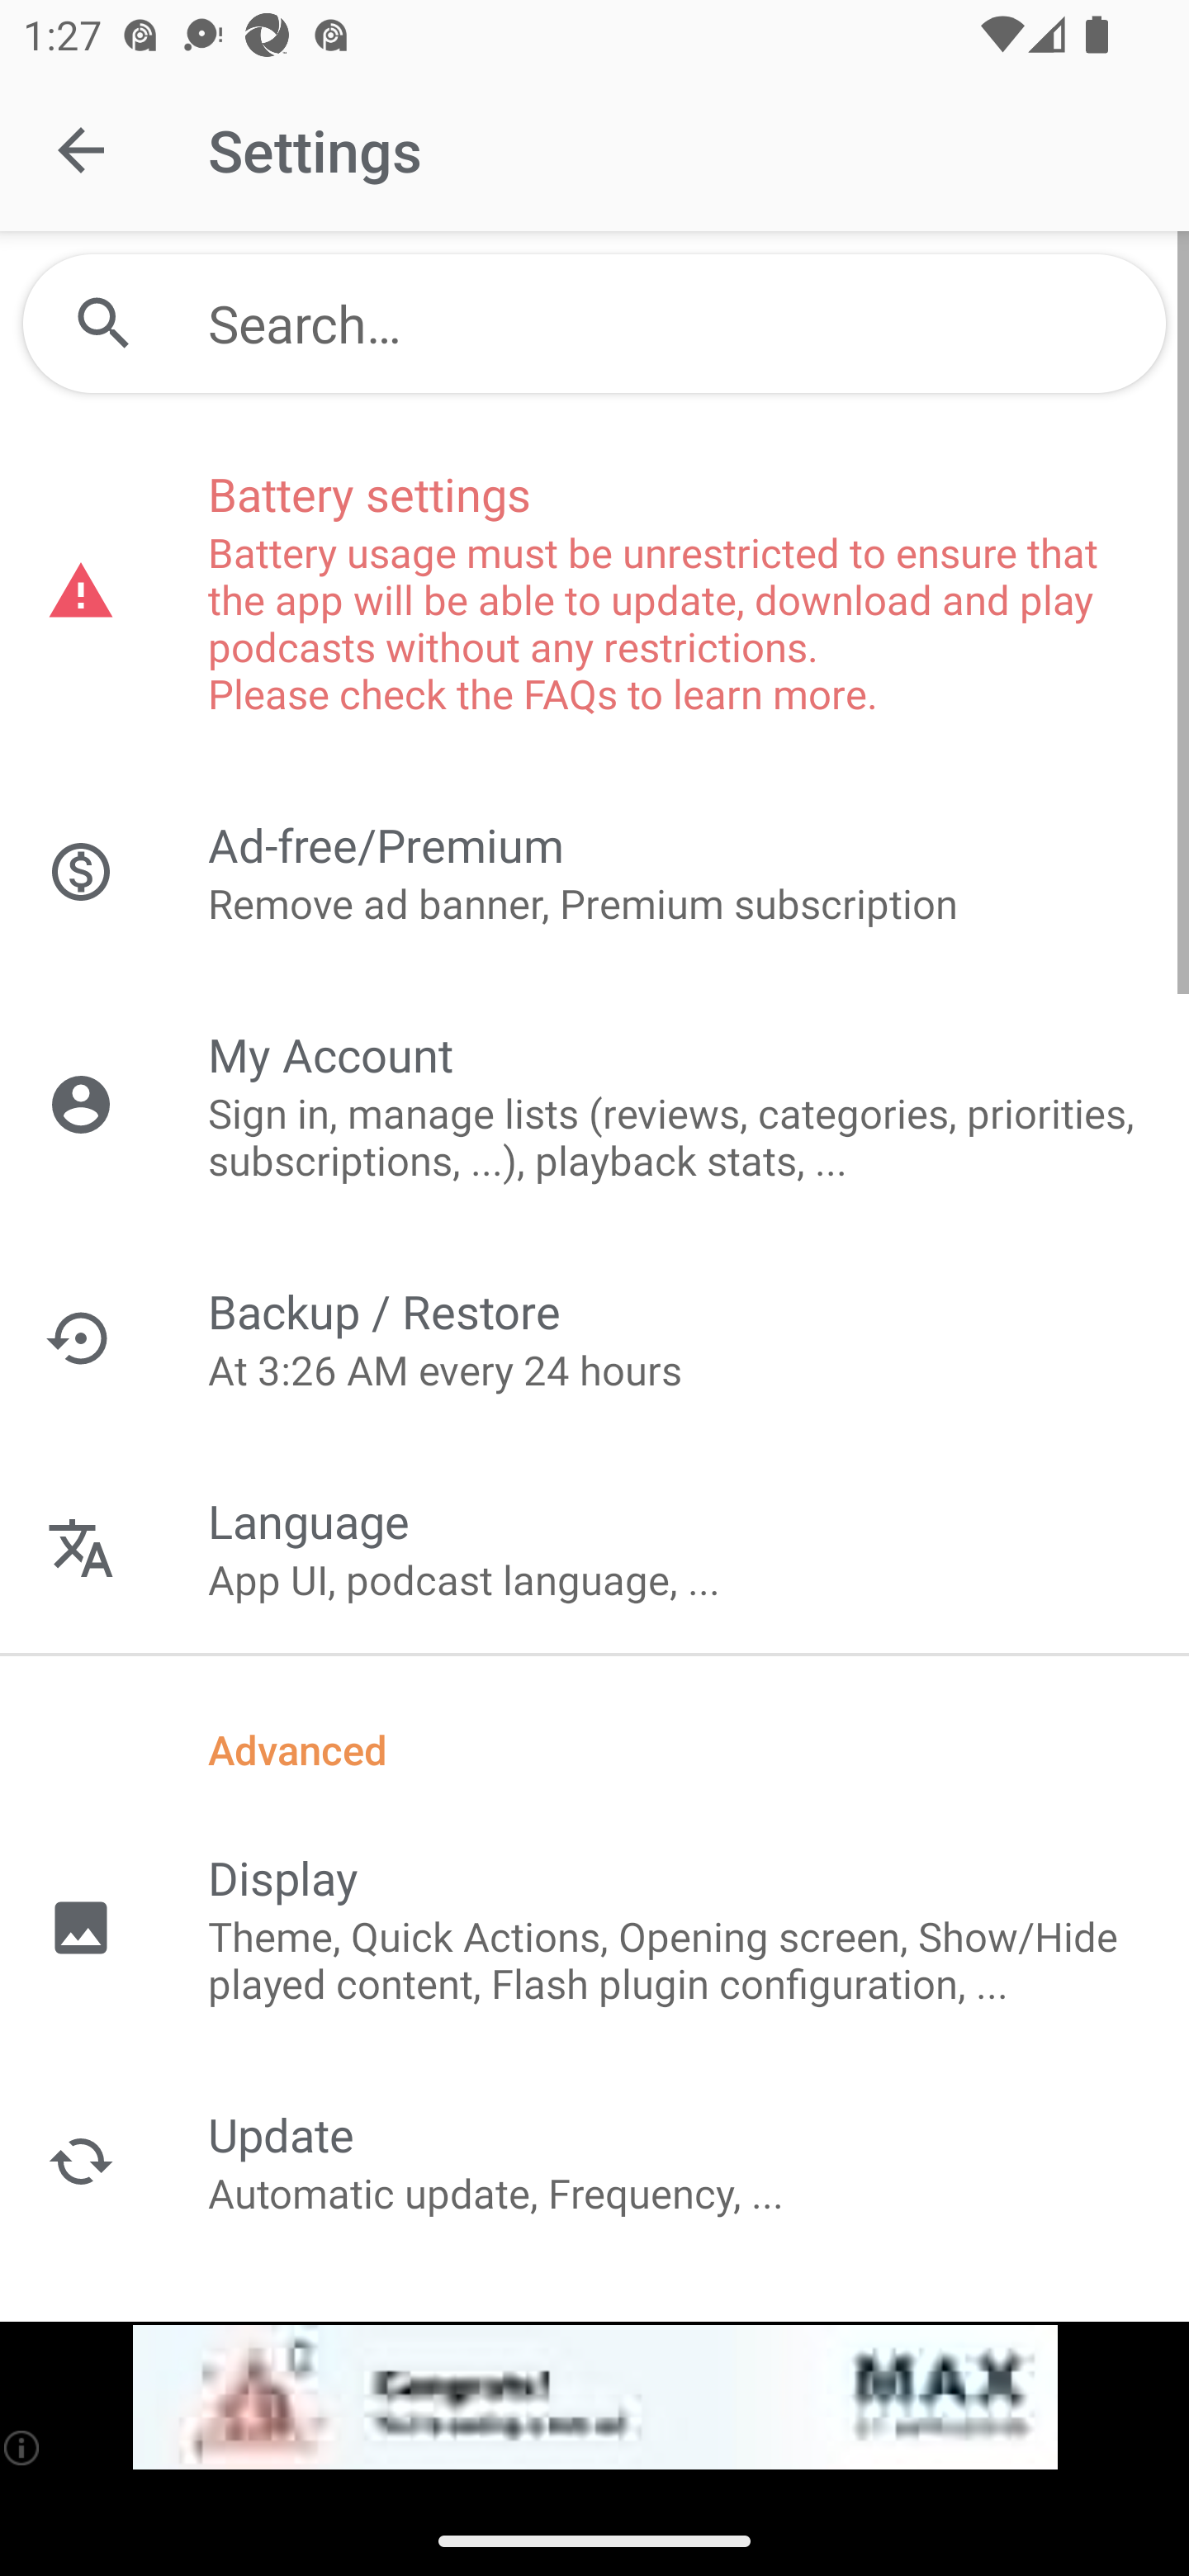  Describe the element at coordinates (594, 2398) in the screenshot. I see `app-monetization` at that location.